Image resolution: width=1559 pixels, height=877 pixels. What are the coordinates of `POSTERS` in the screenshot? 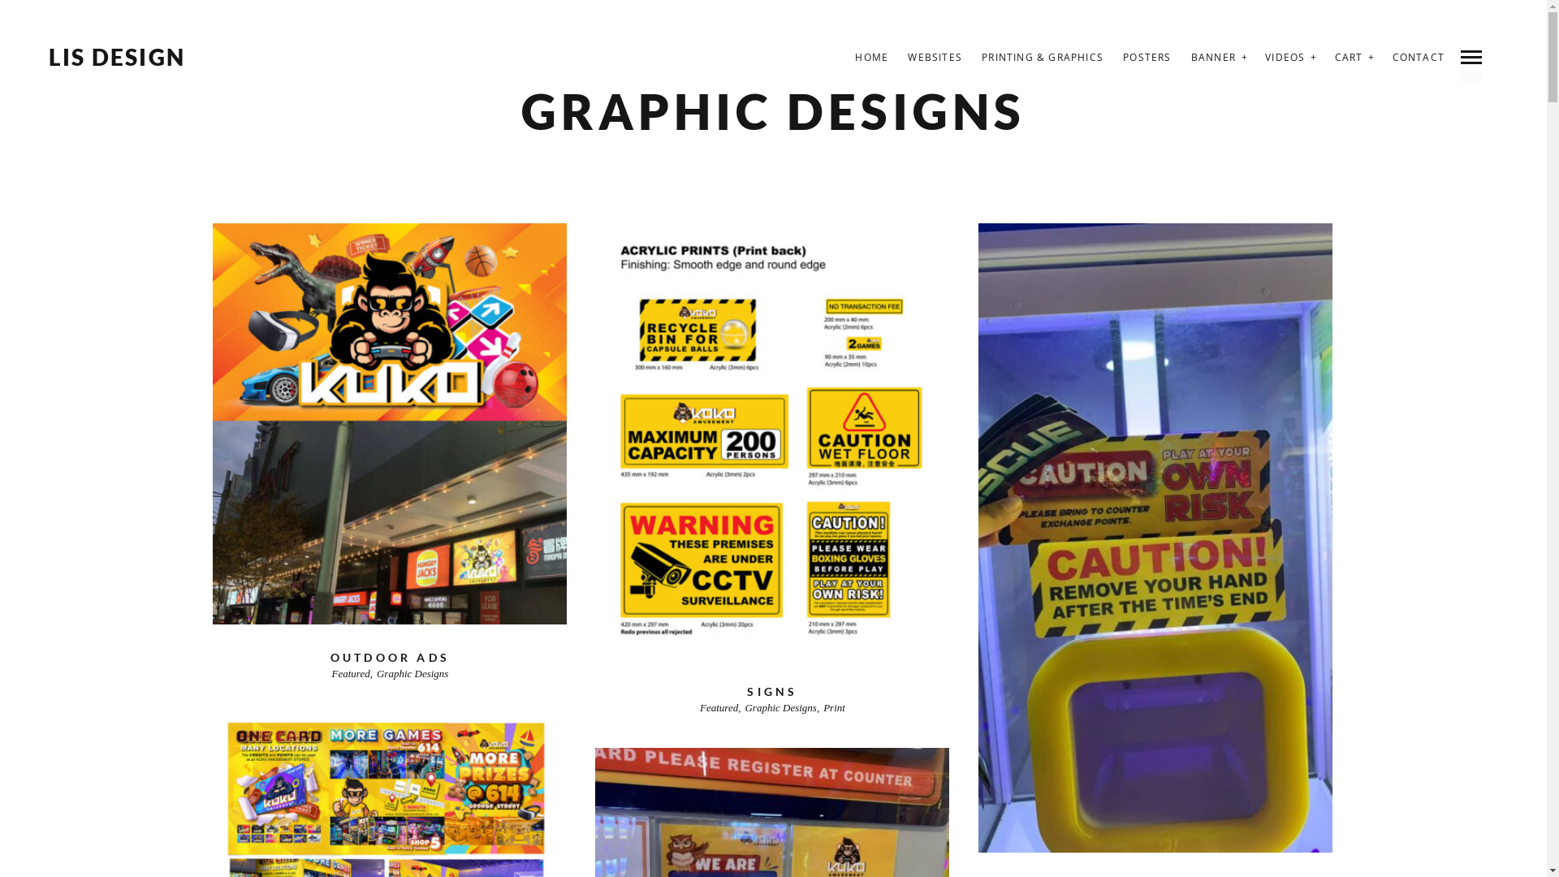 It's located at (1147, 57).